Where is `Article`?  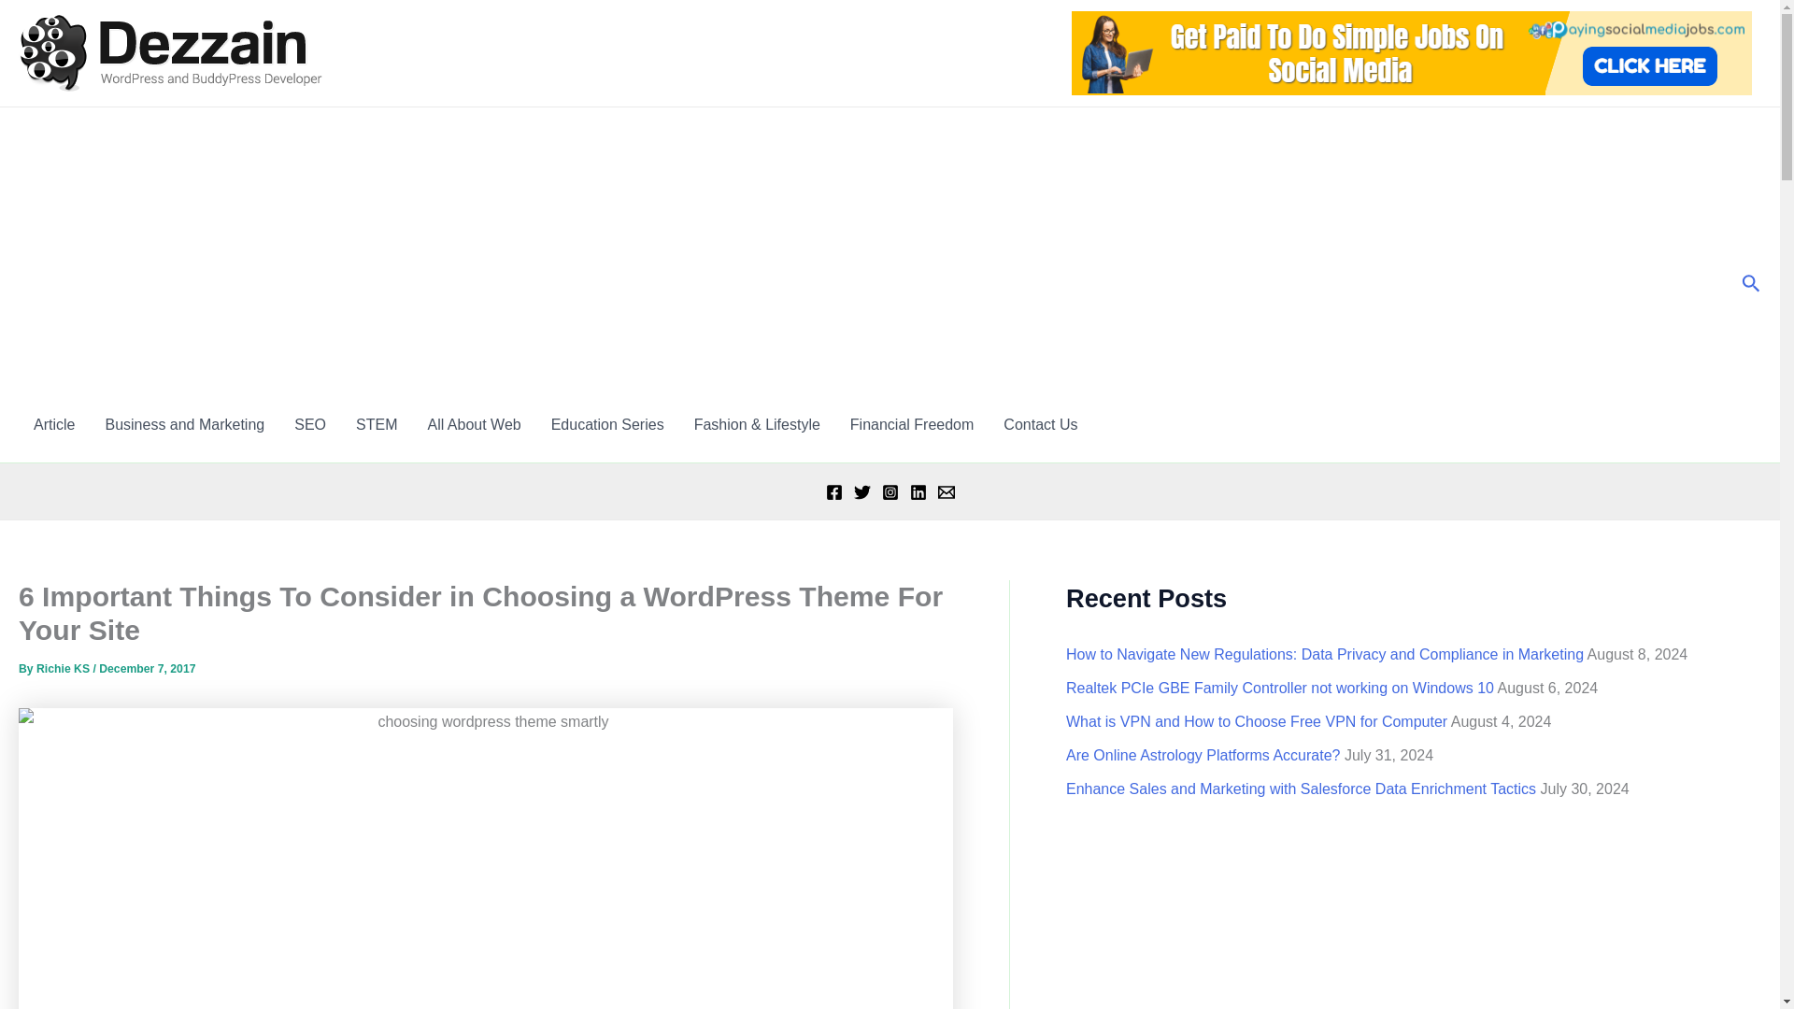
Article is located at coordinates (54, 424).